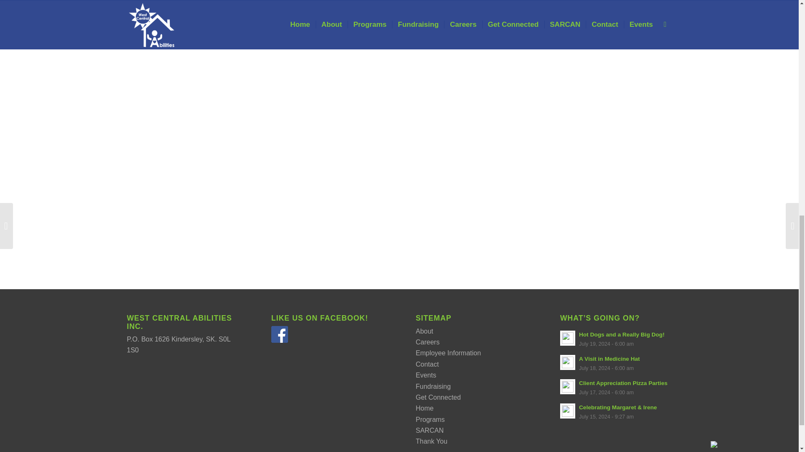 The width and height of the screenshot is (805, 452). What do you see at coordinates (434, 318) in the screenshot?
I see `SITEMAP` at bounding box center [434, 318].